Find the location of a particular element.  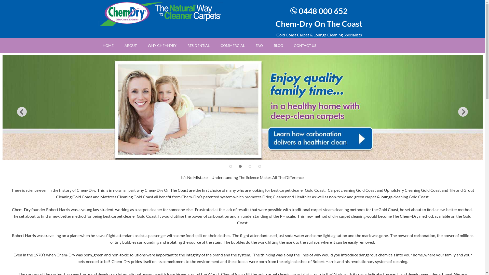

Previous is located at coordinates (22, 112).